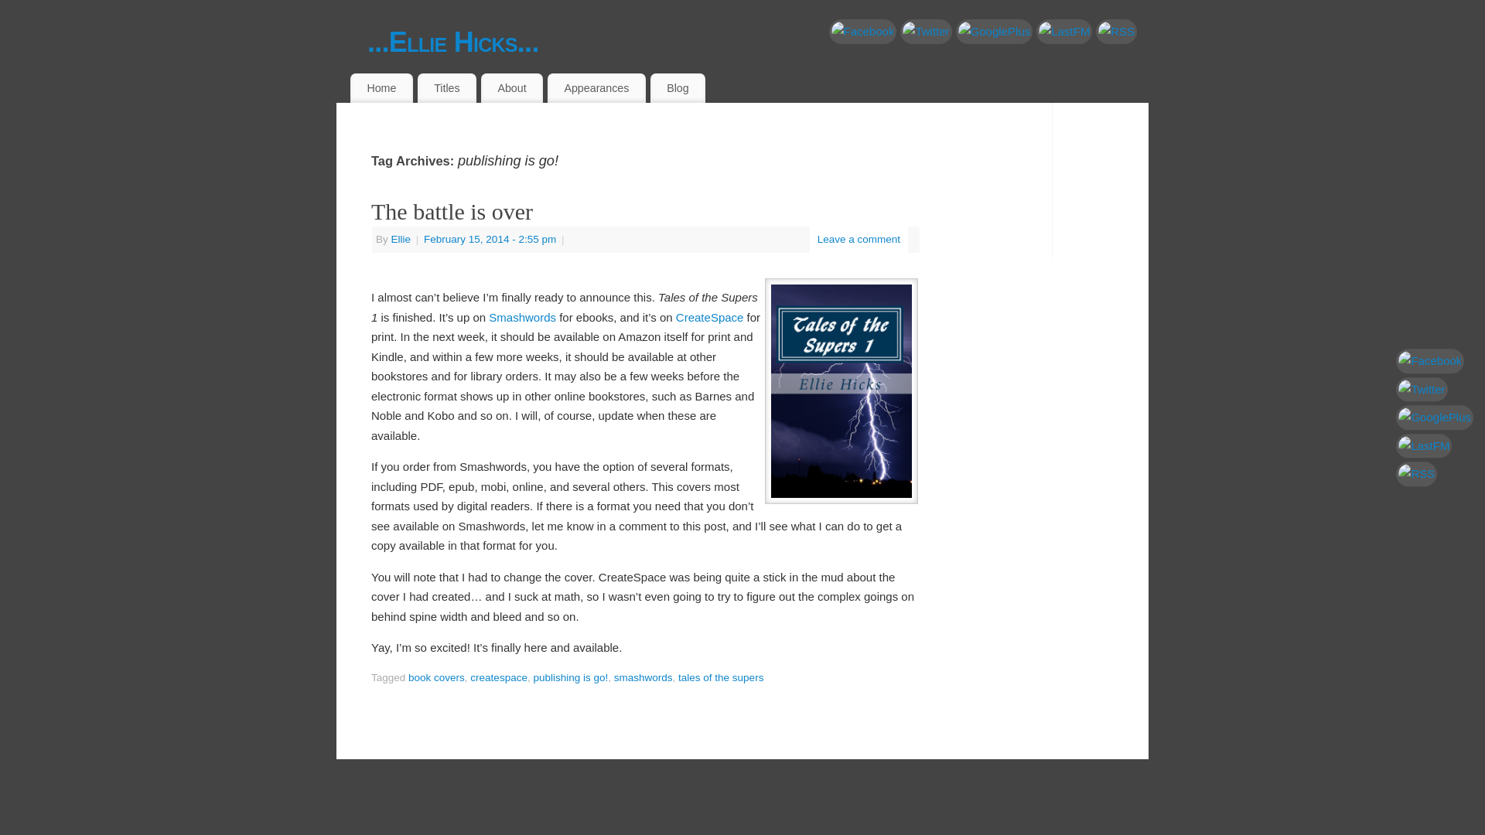  What do you see at coordinates (709, 317) in the screenshot?
I see `CreateSpace` at bounding box center [709, 317].